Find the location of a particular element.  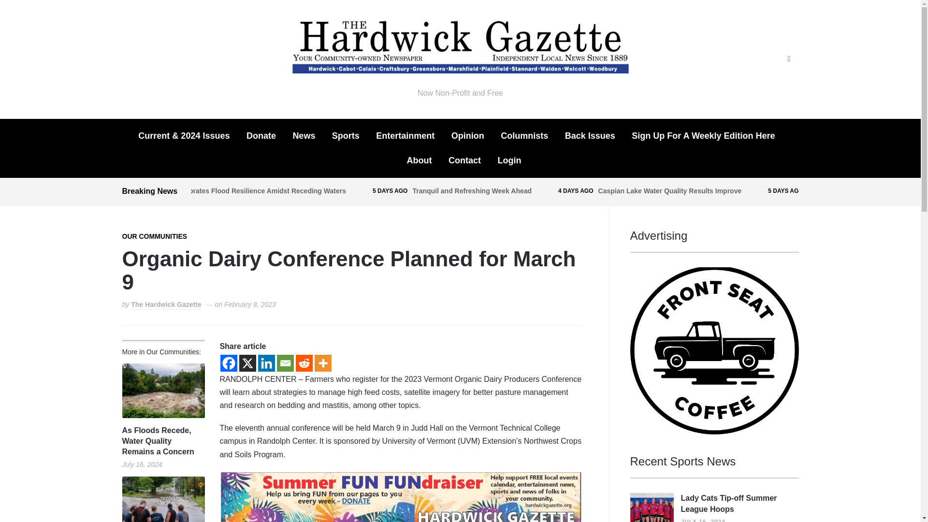

X is located at coordinates (247, 363).